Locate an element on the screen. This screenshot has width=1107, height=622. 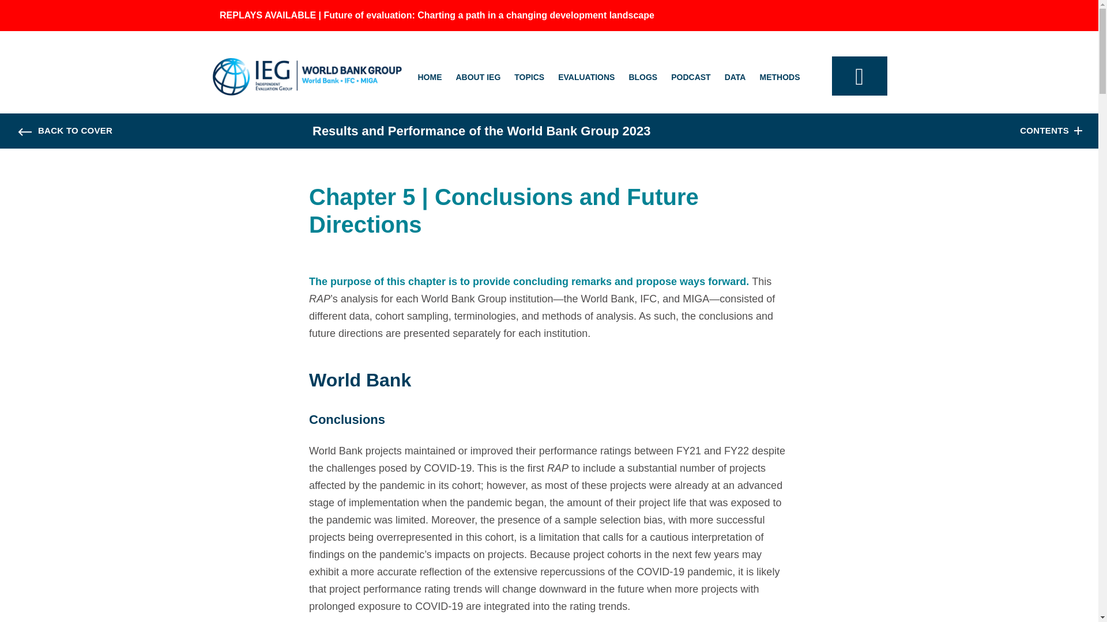
EVALUATIONS is located at coordinates (586, 77).